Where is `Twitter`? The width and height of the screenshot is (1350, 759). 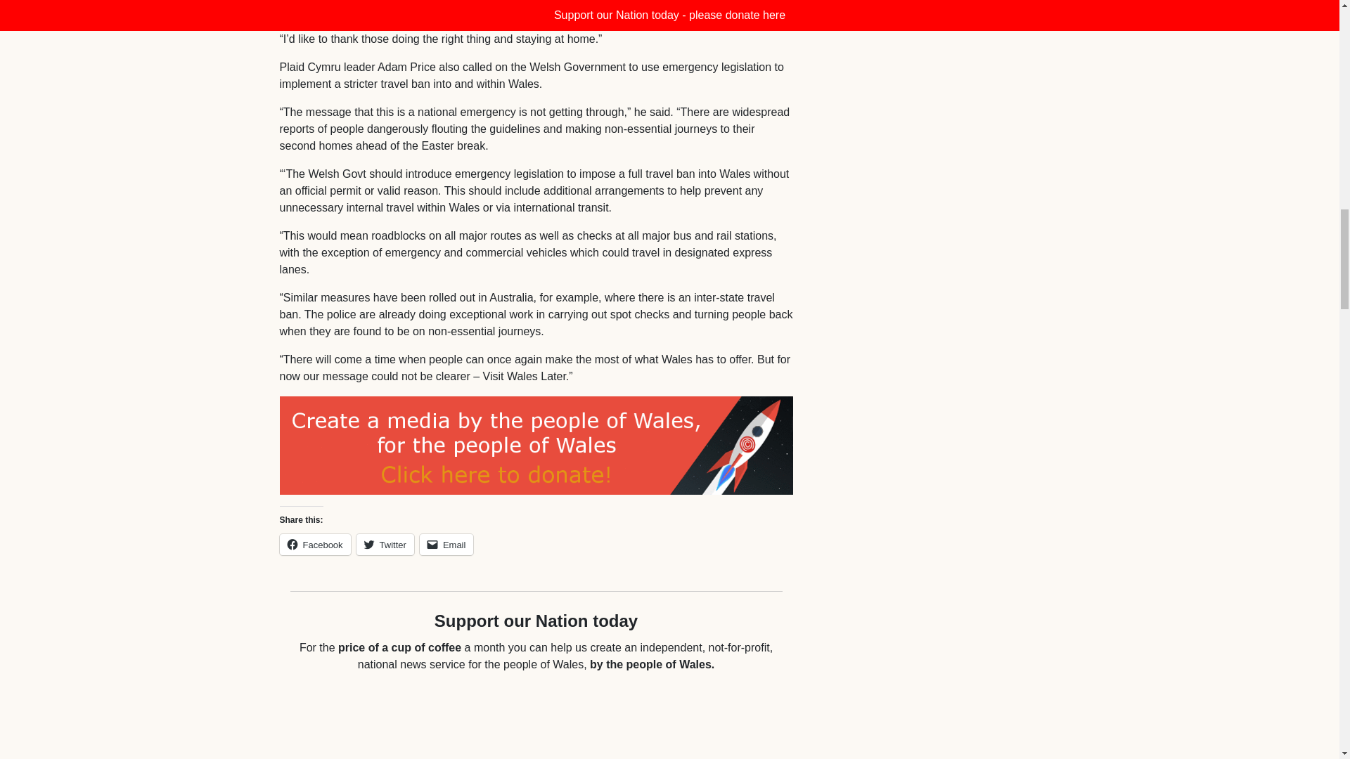
Twitter is located at coordinates (385, 544).